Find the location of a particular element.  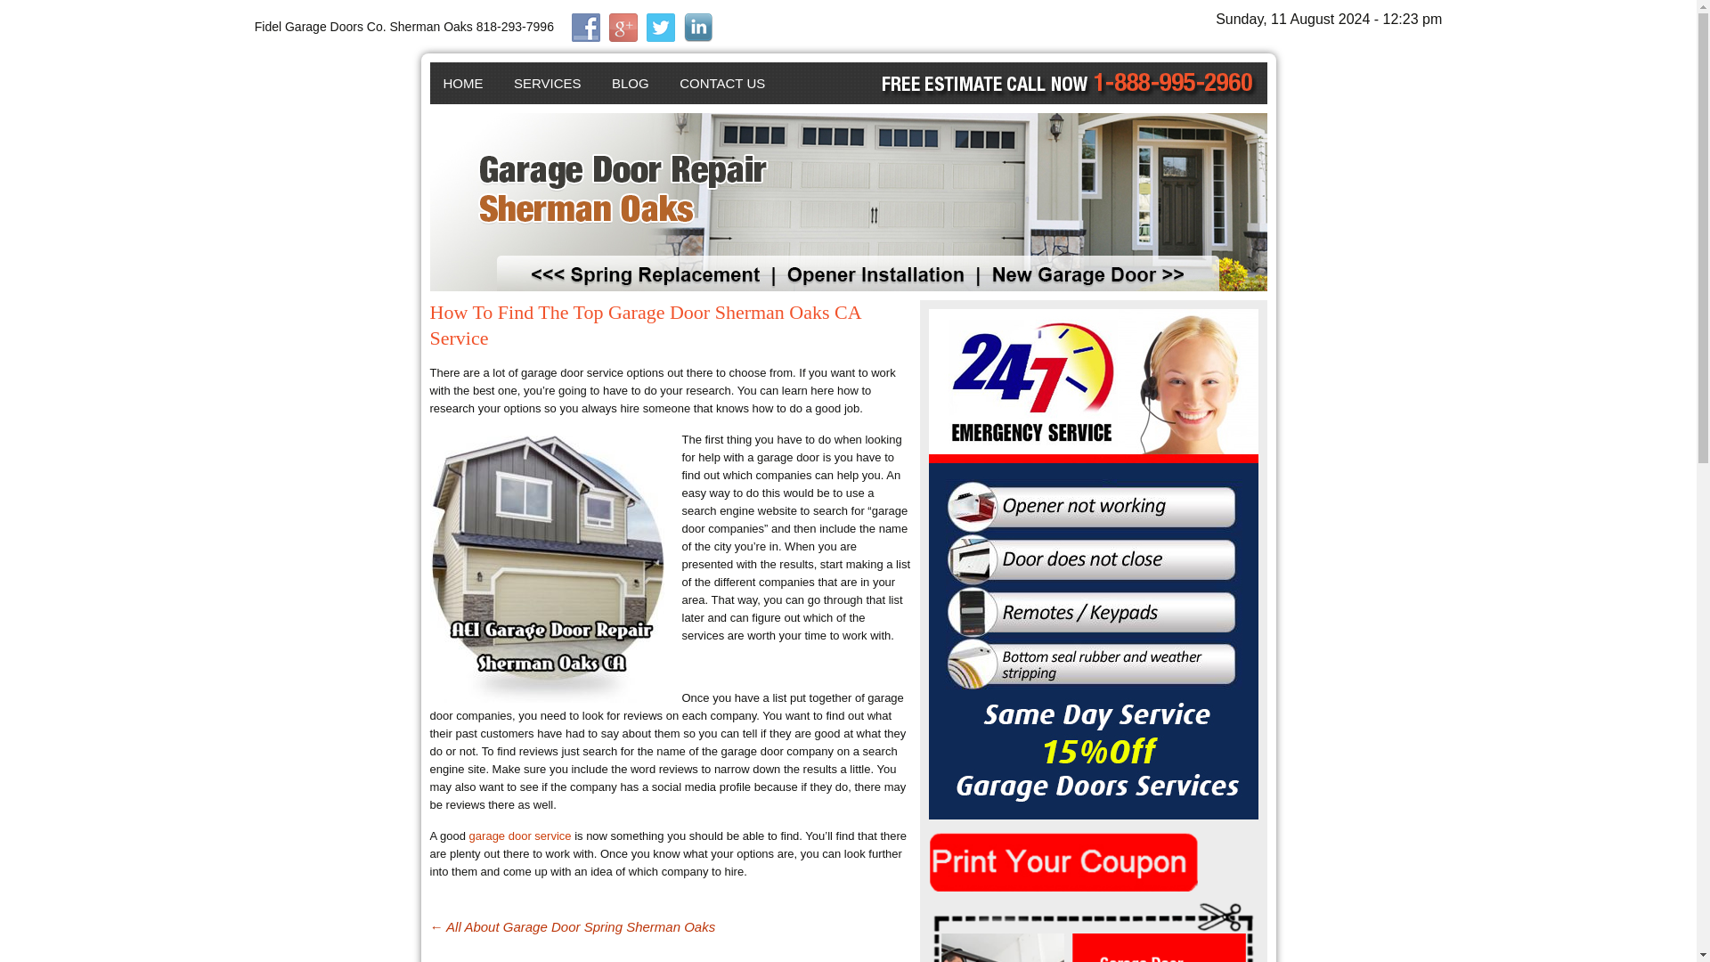

 LinkedIn is located at coordinates (698, 28).